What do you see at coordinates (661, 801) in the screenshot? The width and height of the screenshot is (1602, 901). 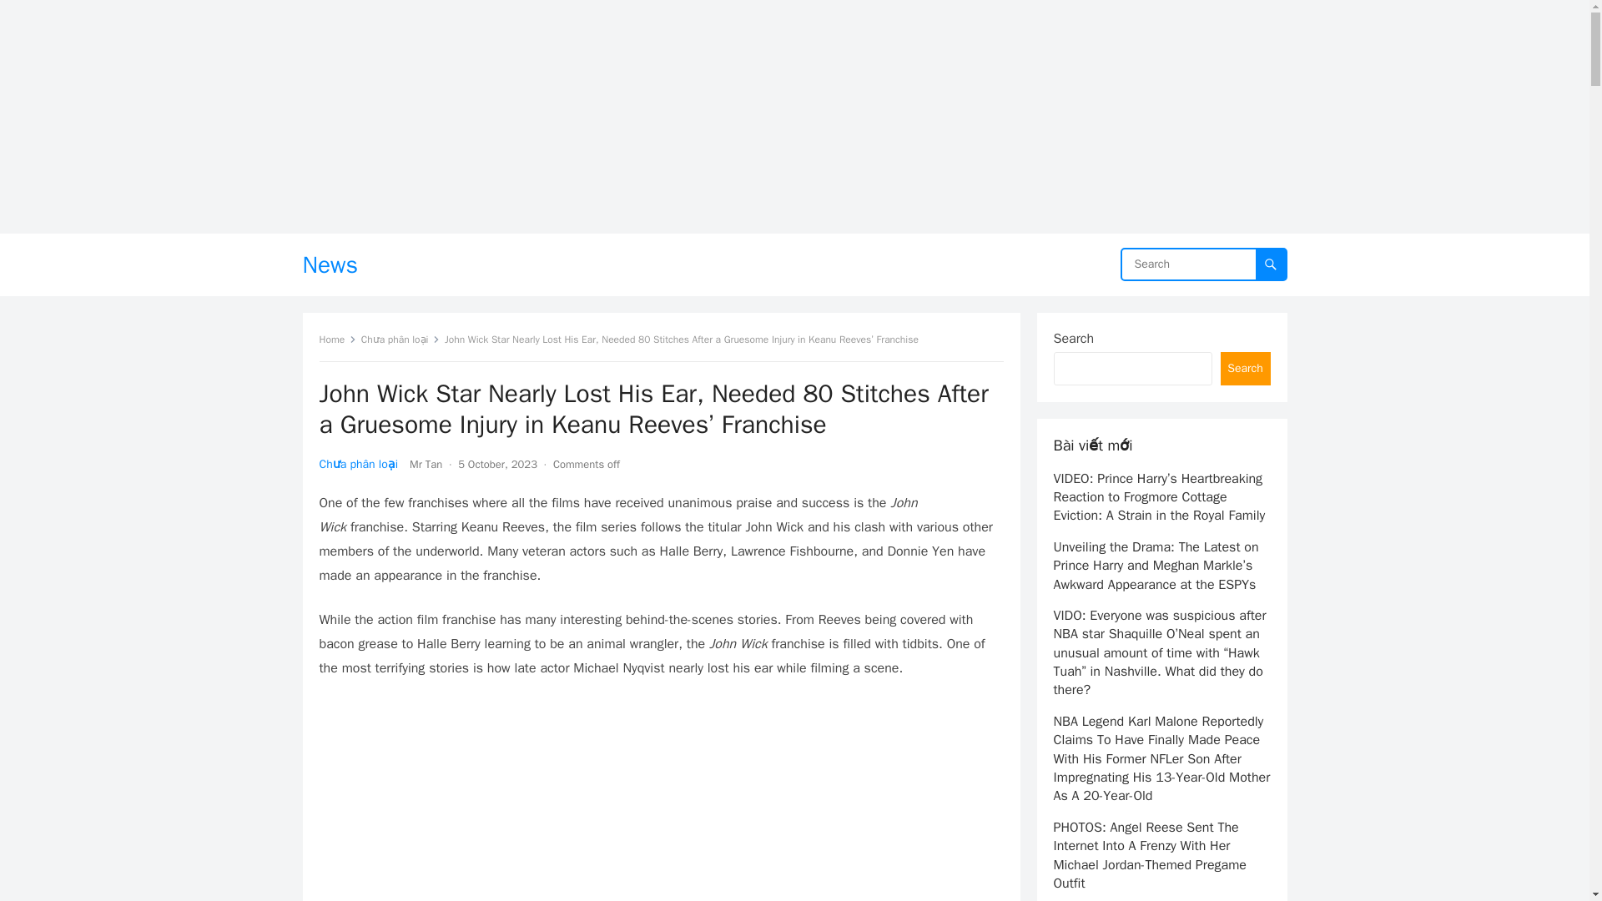 I see `Advertisement` at bounding box center [661, 801].